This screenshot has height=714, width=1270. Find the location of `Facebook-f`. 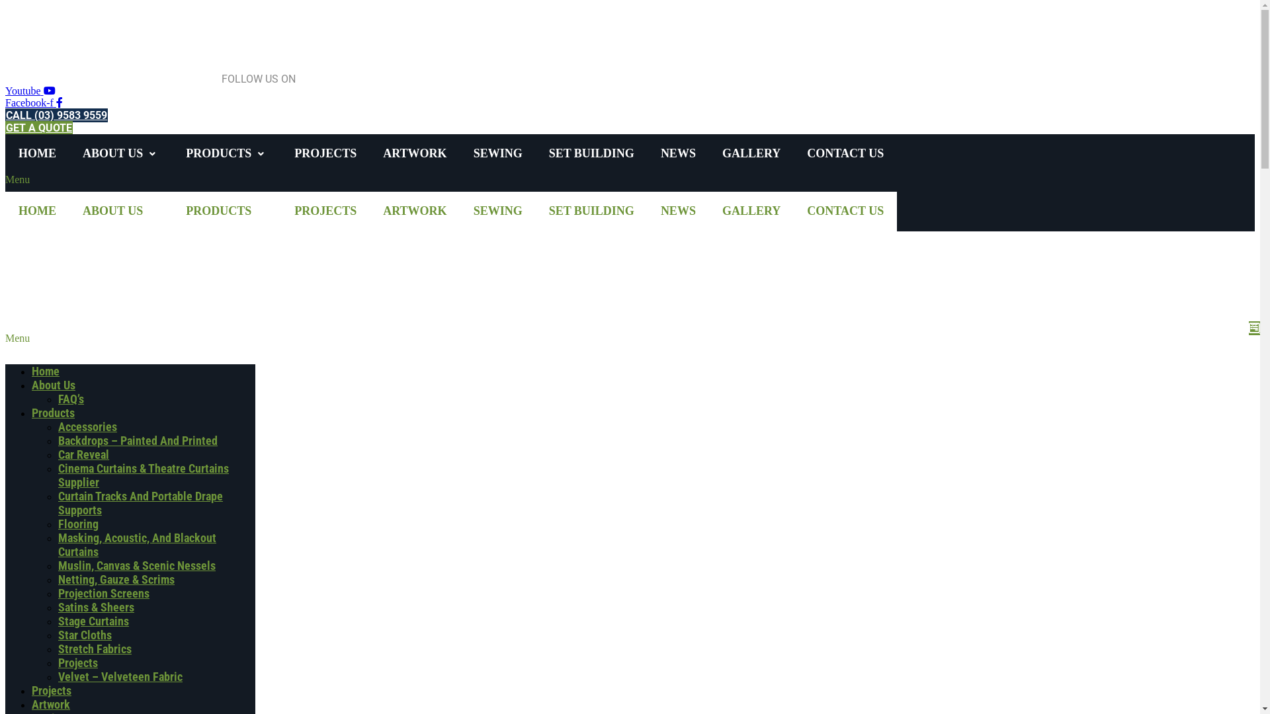

Facebook-f is located at coordinates (34, 103).